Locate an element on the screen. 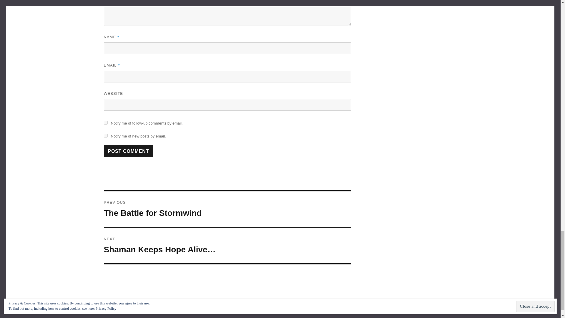 This screenshot has width=565, height=318. Post Comment is located at coordinates (227, 209).